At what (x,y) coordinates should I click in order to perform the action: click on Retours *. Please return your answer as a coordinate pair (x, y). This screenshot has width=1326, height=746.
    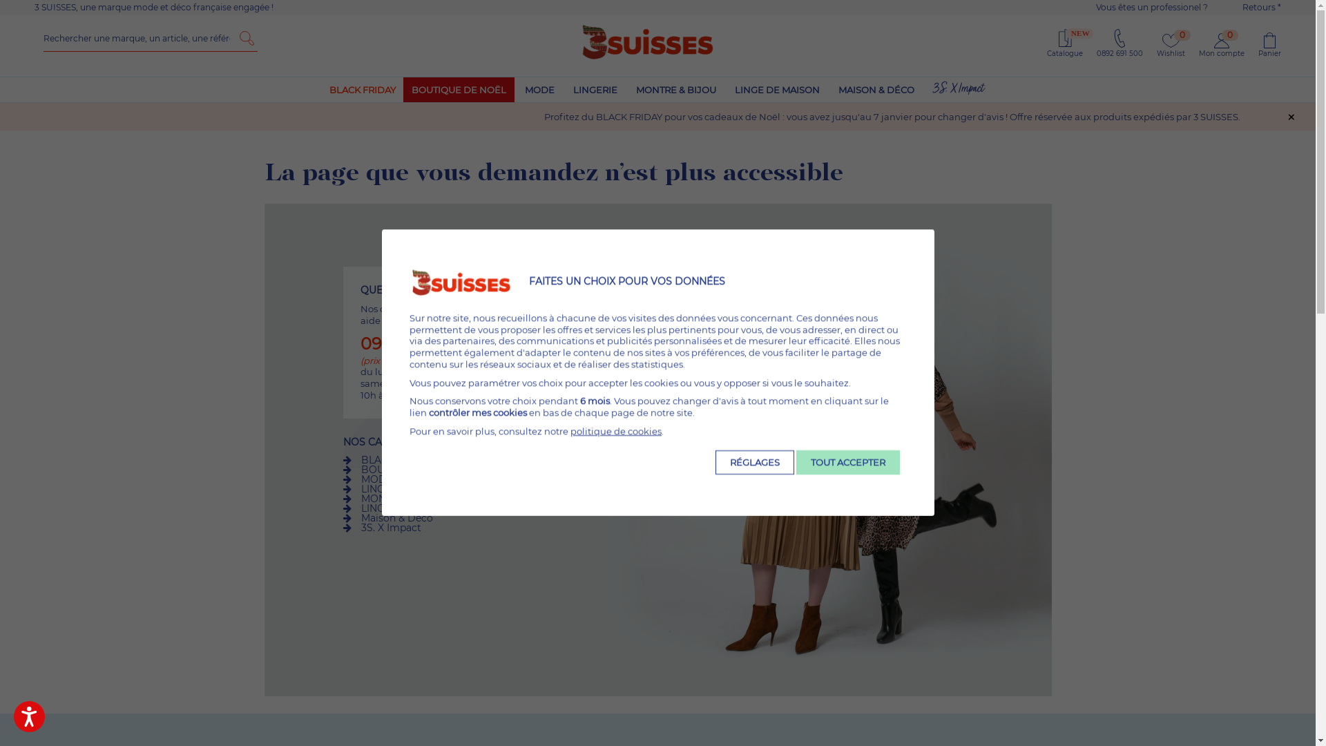
    Looking at the image, I should click on (1279, 7).